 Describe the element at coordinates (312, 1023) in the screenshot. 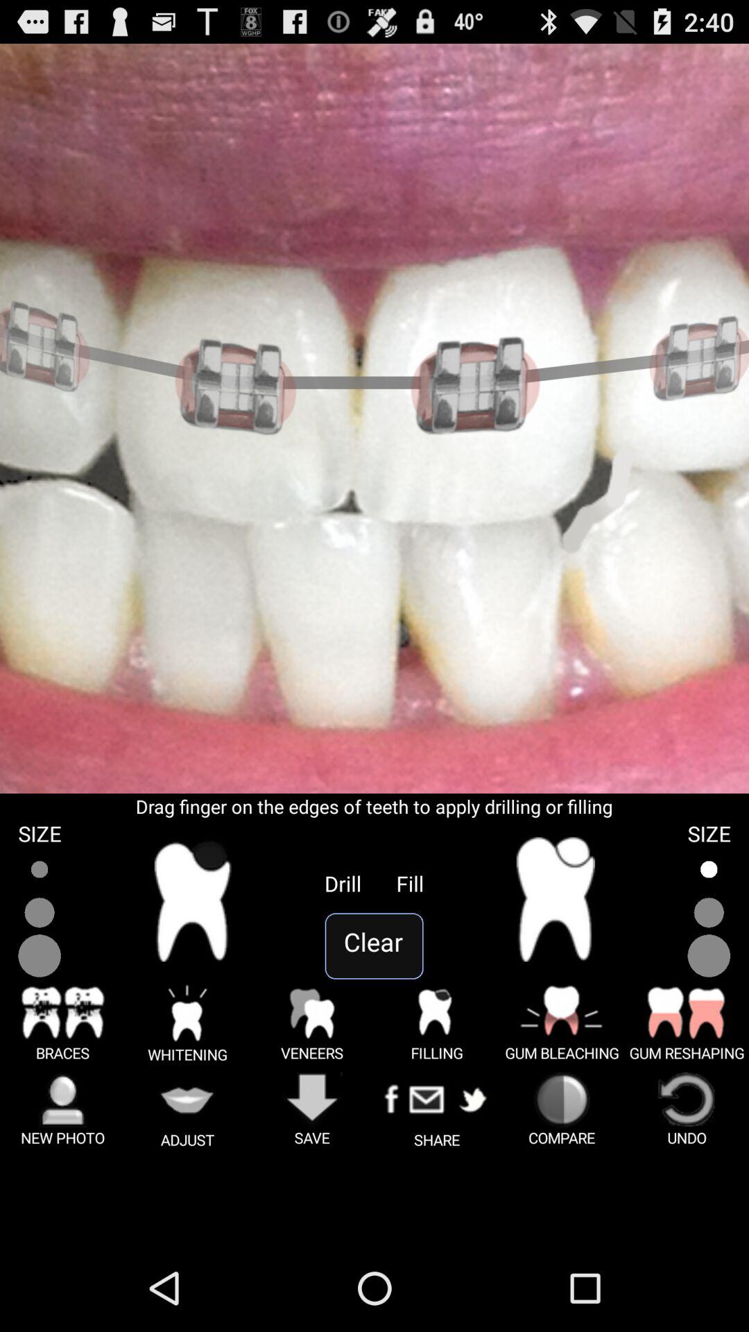

I see `select the text veneers` at that location.